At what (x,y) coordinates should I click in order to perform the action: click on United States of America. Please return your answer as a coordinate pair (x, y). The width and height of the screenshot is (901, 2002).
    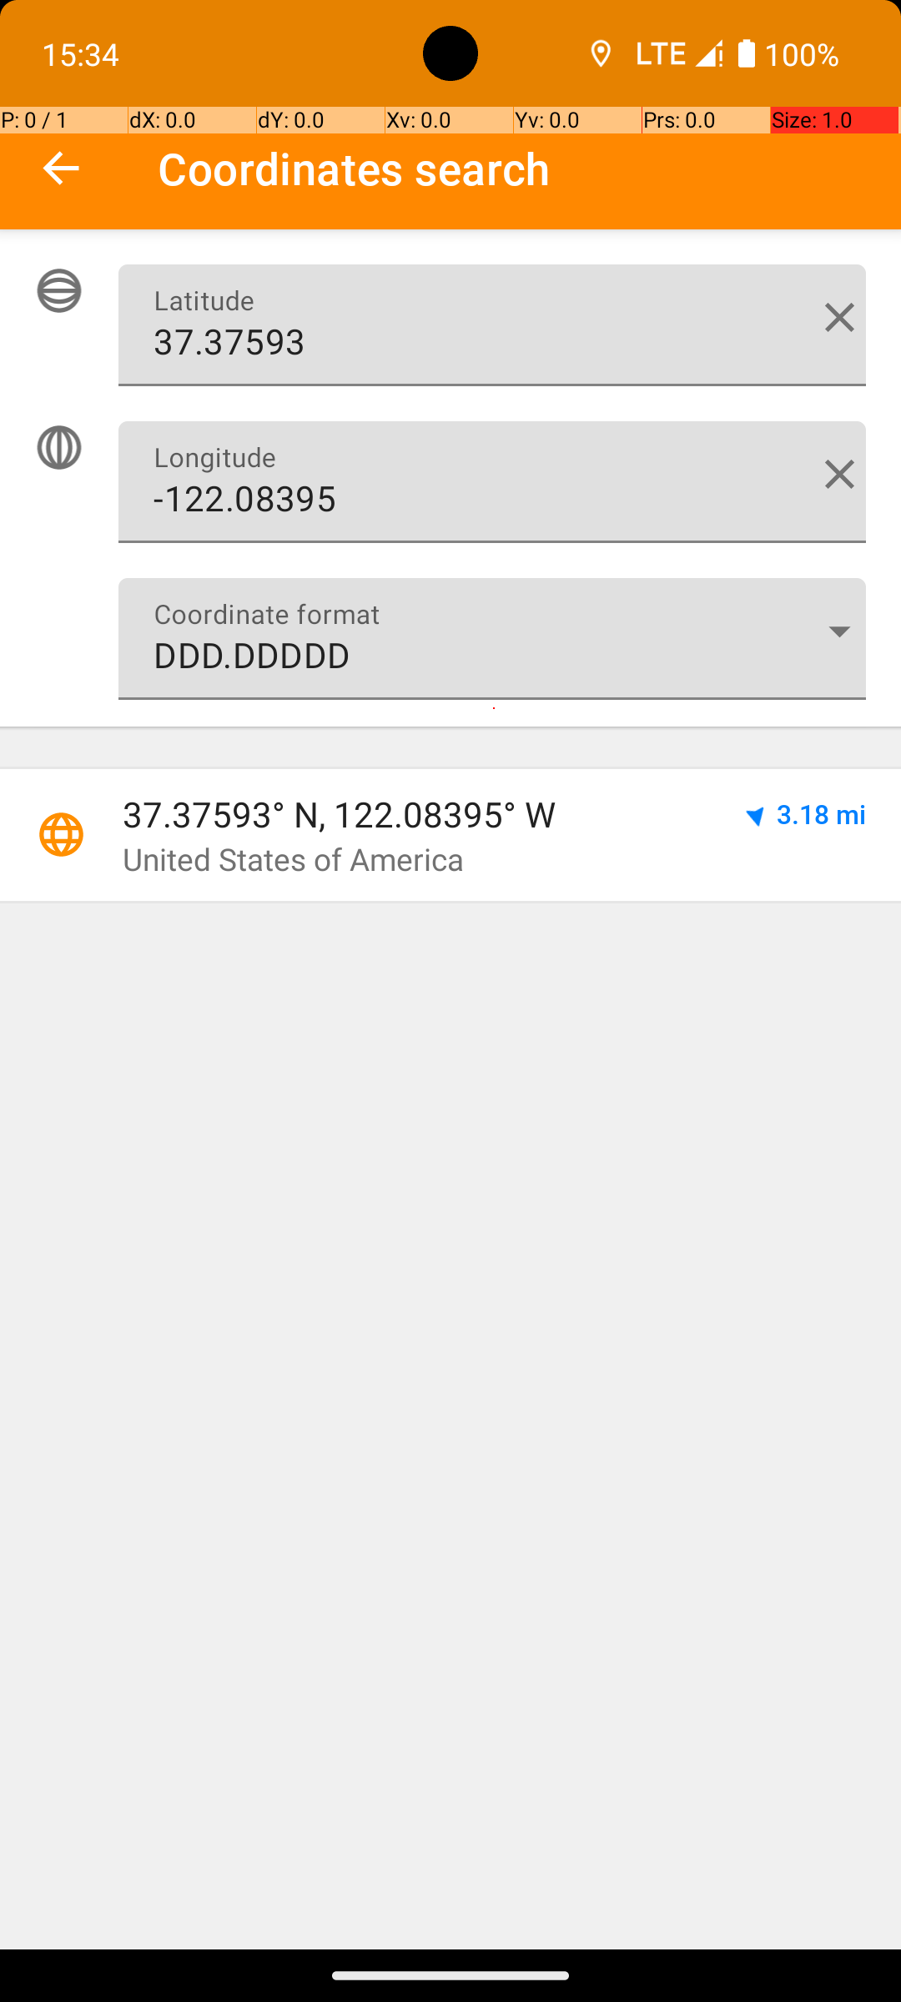
    Looking at the image, I should click on (294, 859).